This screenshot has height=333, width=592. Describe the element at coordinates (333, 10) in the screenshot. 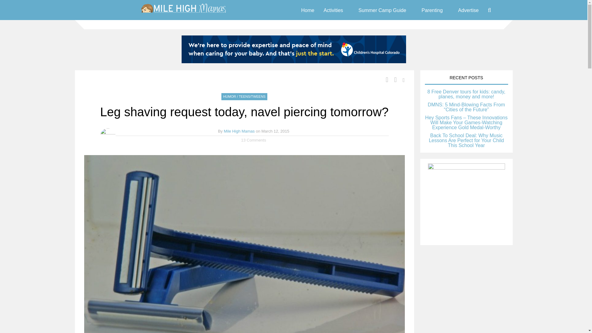

I see `Denver activities` at that location.